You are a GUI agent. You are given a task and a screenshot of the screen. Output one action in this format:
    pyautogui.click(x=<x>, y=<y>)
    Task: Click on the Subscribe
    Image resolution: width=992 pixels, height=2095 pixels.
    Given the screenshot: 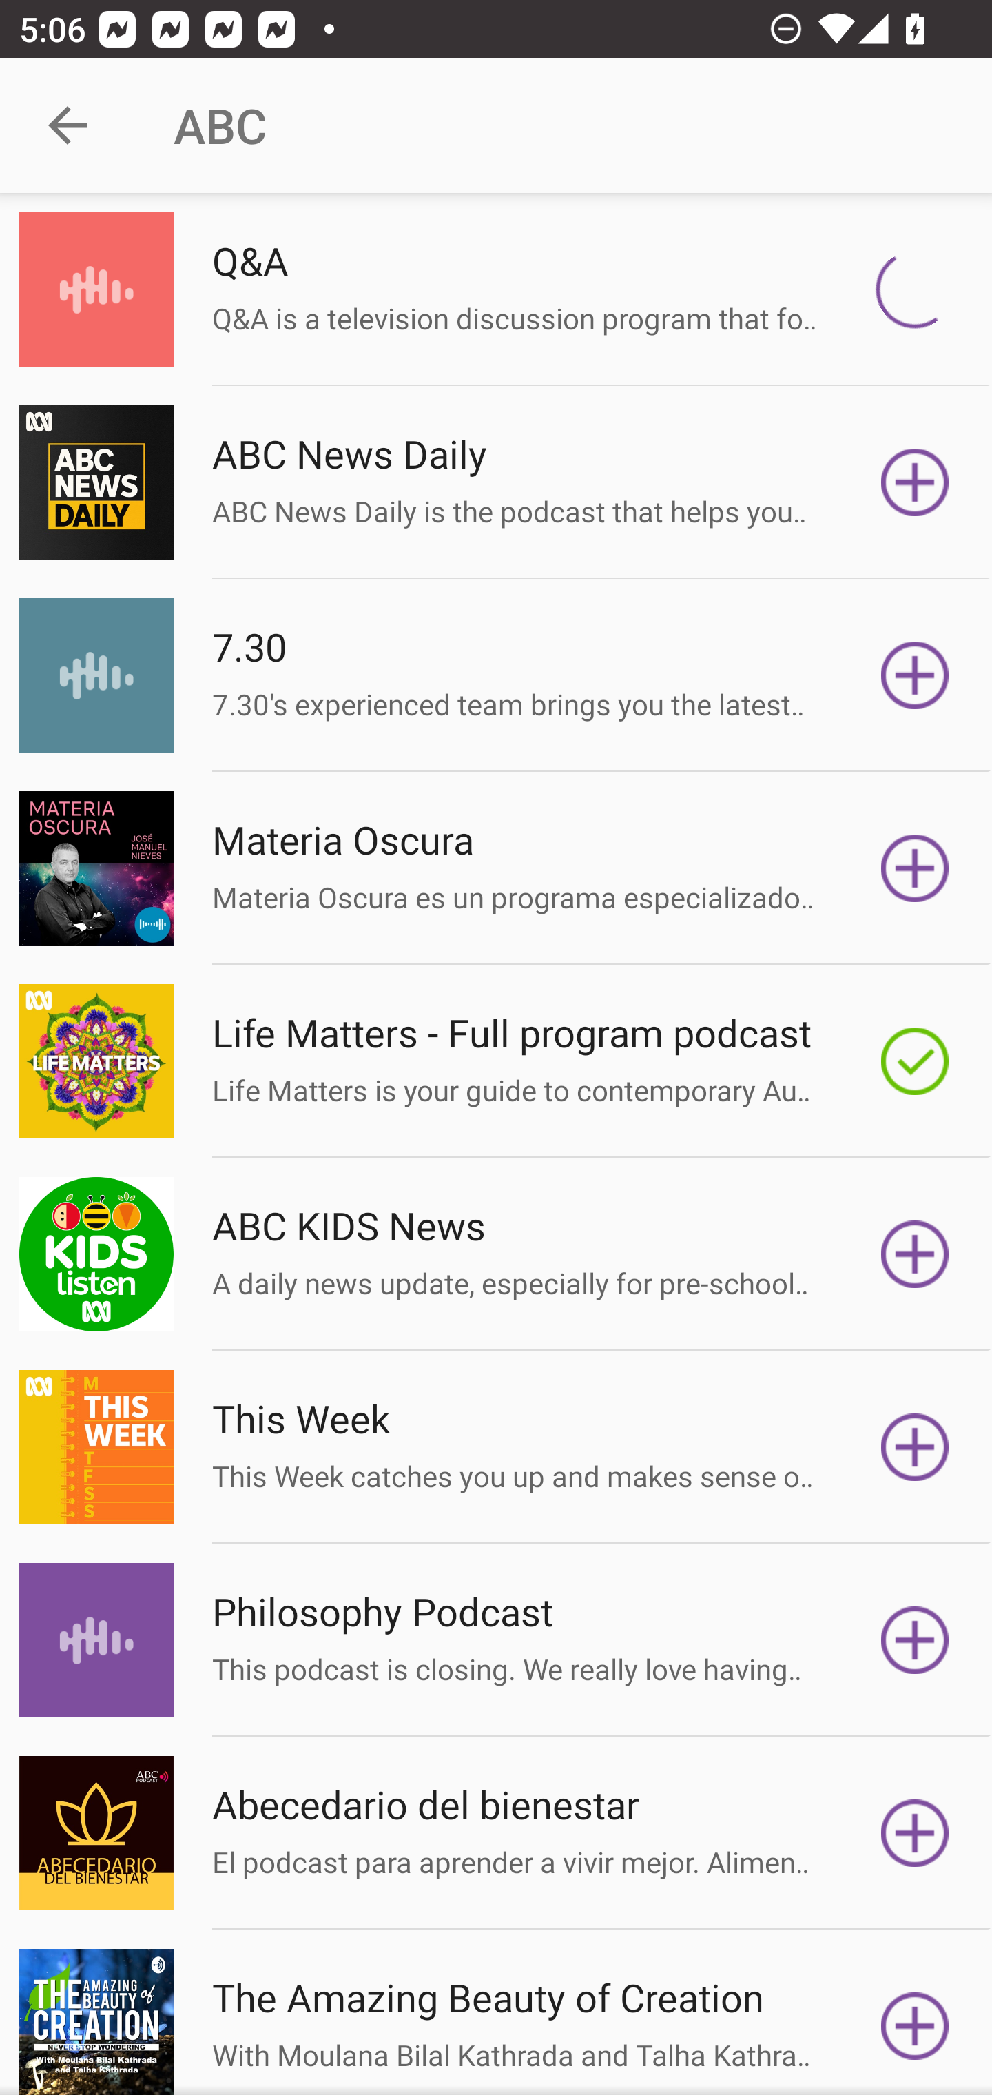 What is the action you would take?
    pyautogui.click(x=915, y=289)
    